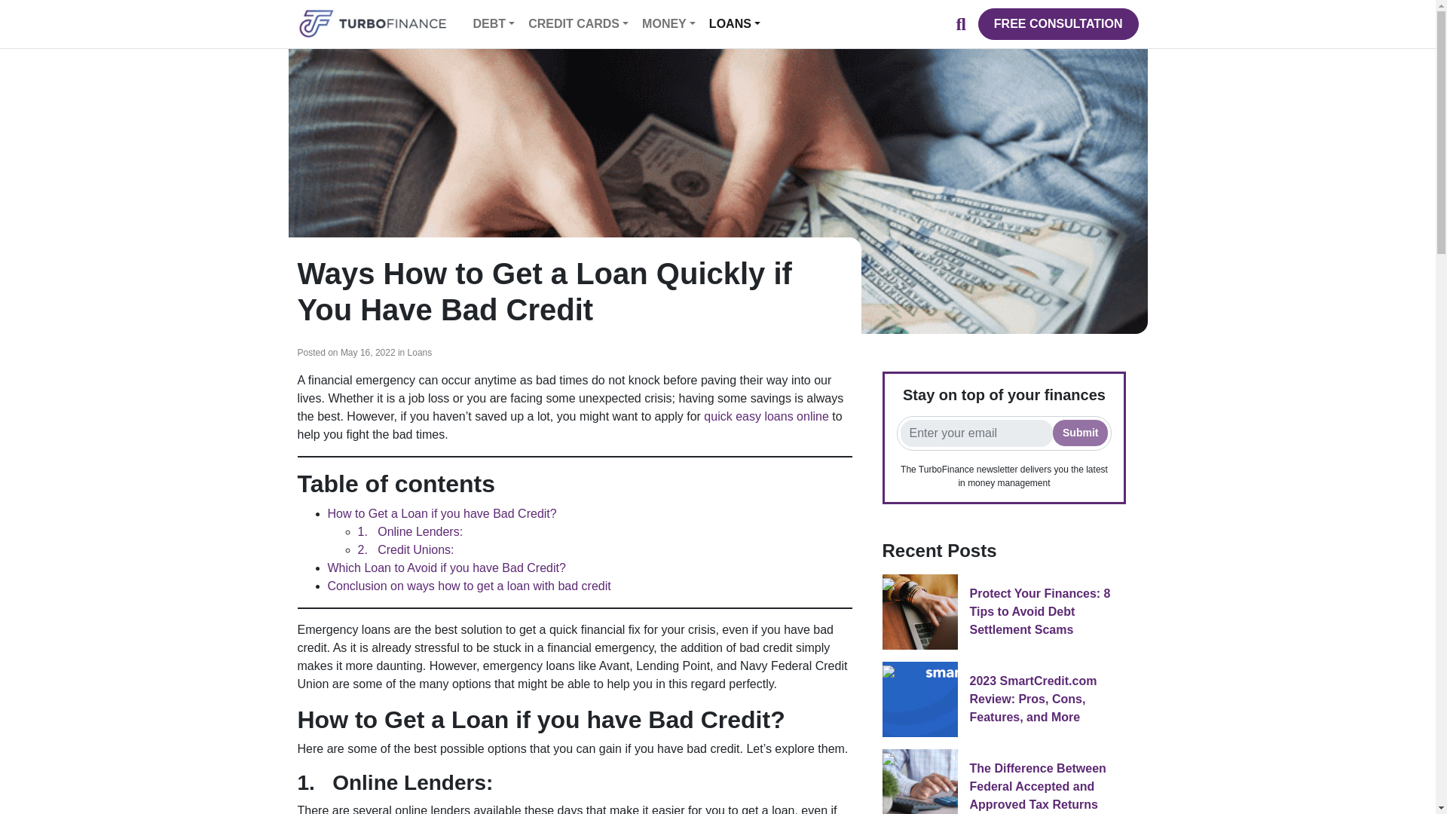 The height and width of the screenshot is (814, 1447). I want to click on How to Get a Loan if you have Bad Credit?, so click(441, 513).